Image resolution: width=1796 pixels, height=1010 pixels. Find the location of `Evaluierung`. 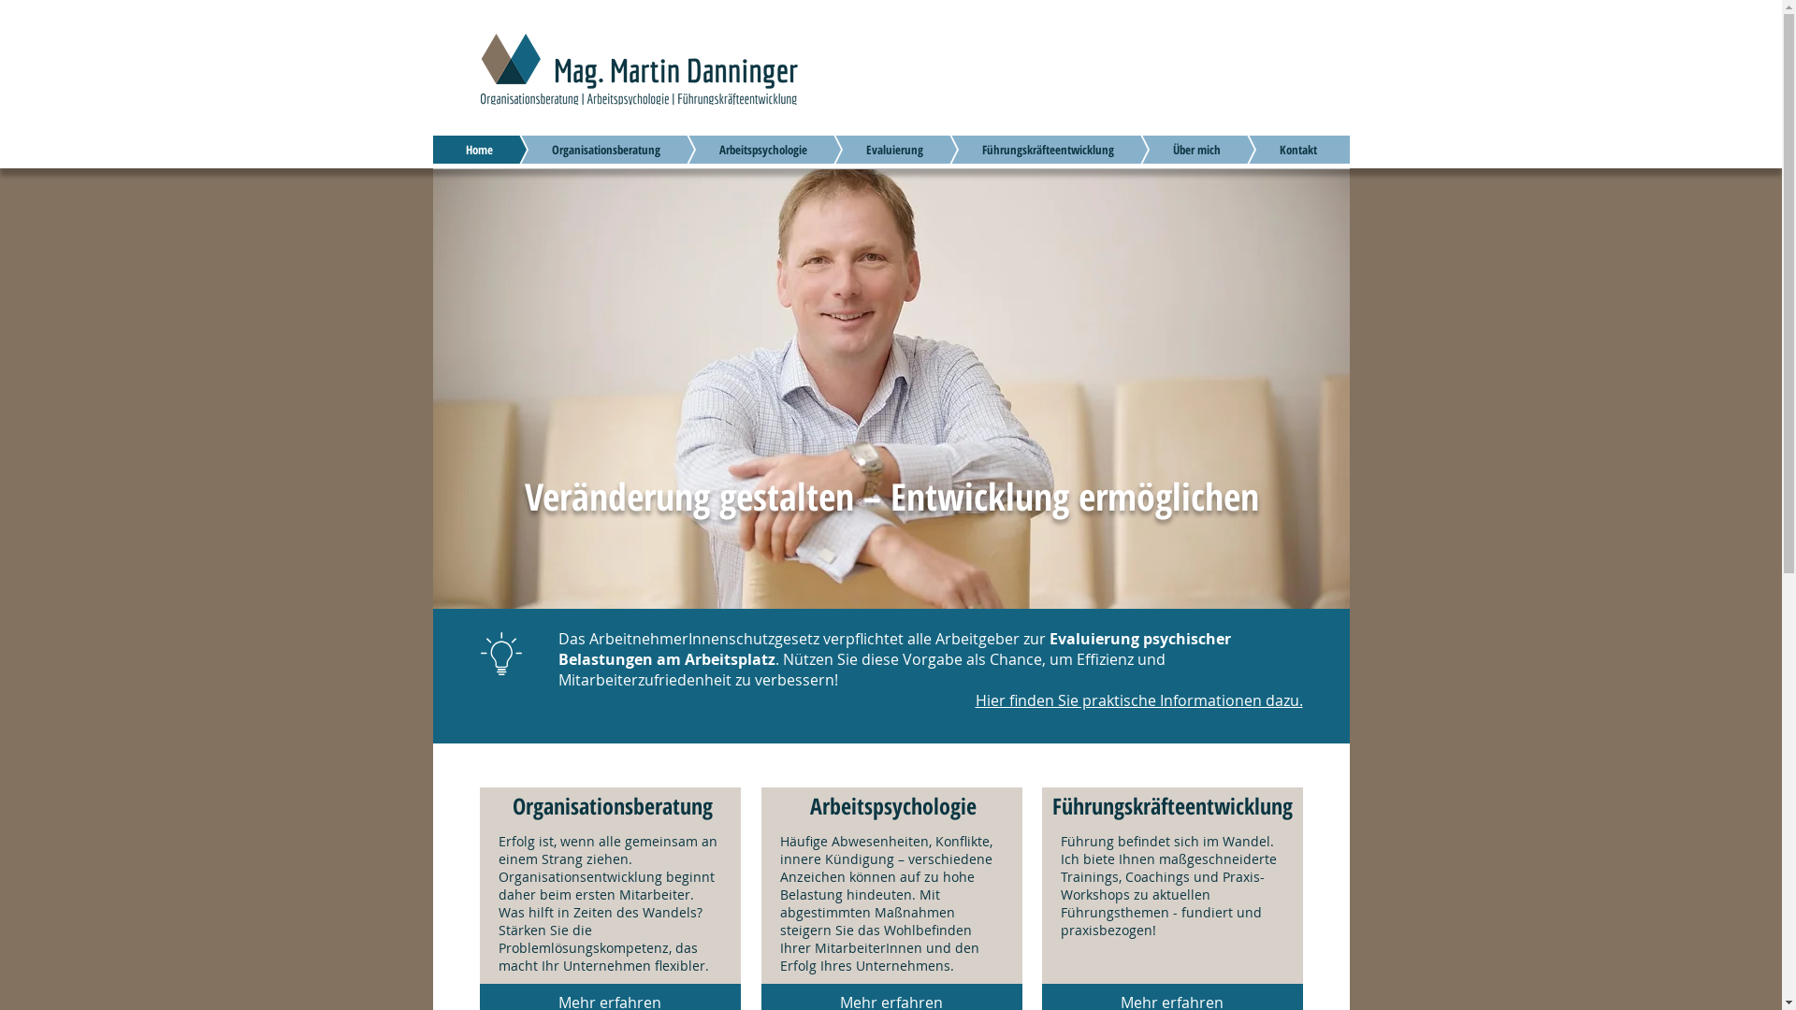

Evaluierung is located at coordinates (866, 150).